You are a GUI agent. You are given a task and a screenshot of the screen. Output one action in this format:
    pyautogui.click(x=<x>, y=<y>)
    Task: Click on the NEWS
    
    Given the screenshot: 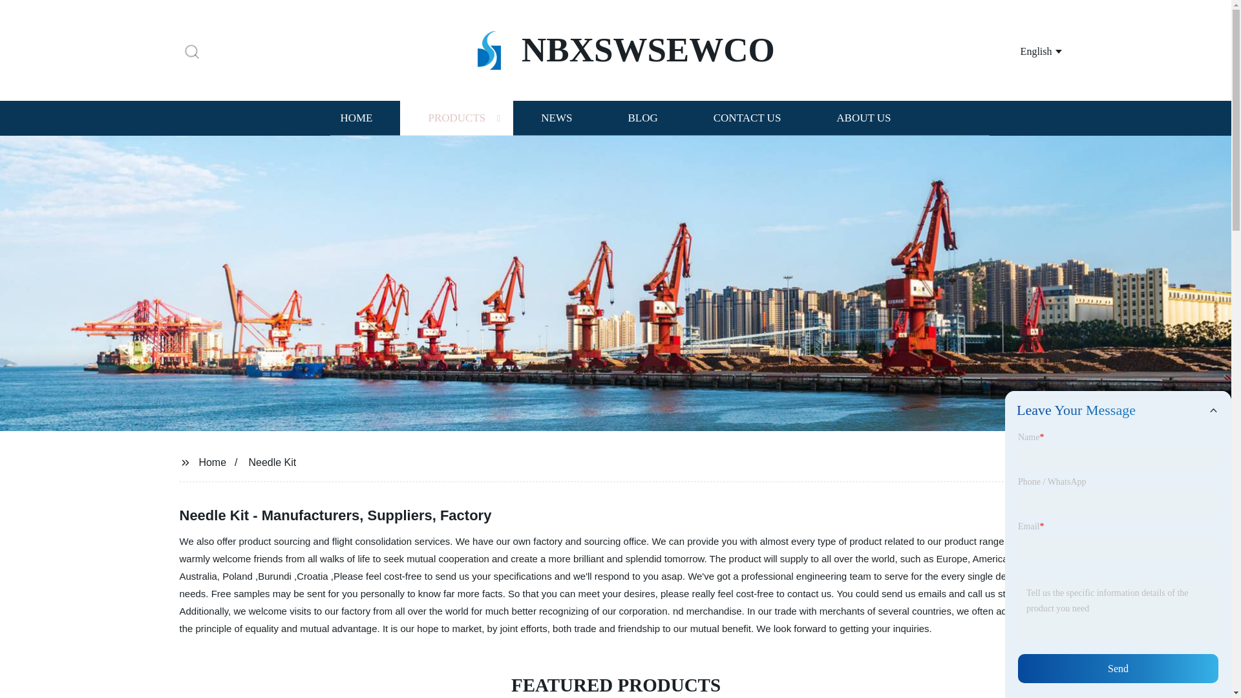 What is the action you would take?
    pyautogui.click(x=556, y=118)
    